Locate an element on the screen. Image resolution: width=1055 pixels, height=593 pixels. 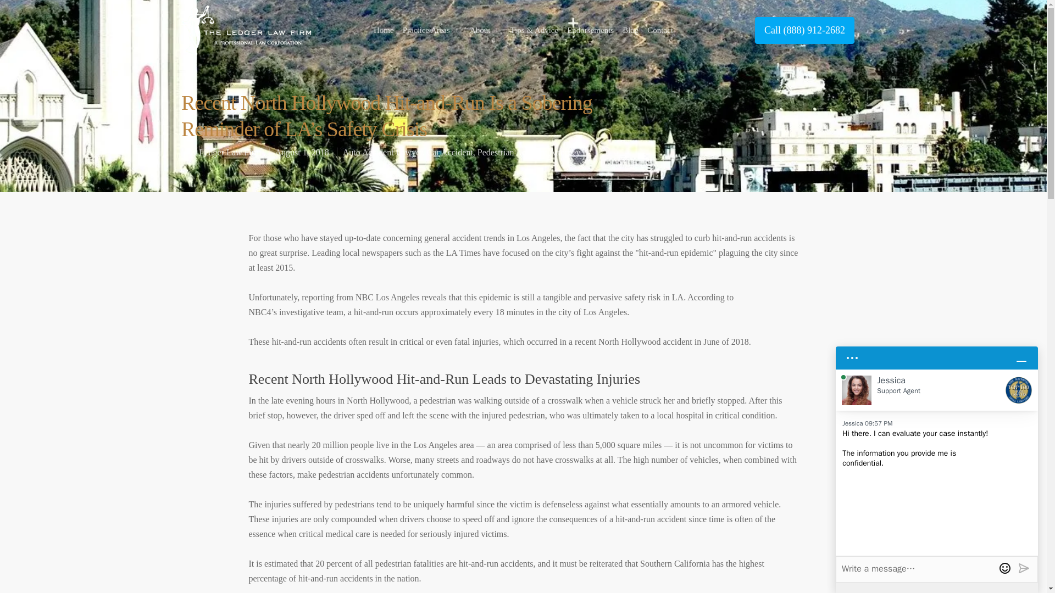
About is located at coordinates (486, 30).